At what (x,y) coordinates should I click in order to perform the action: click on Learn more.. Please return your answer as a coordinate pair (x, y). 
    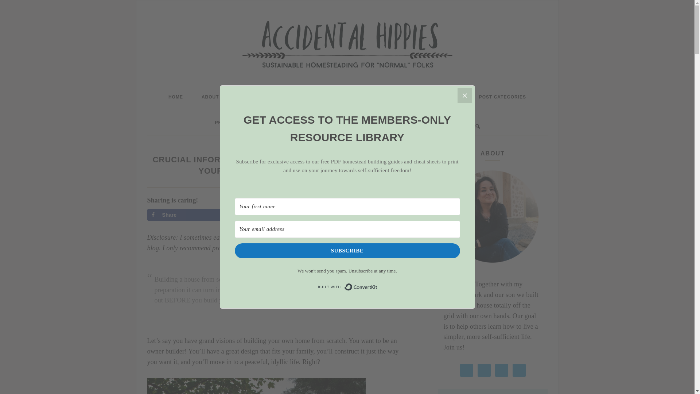
    Looking at the image, I should click on (343, 248).